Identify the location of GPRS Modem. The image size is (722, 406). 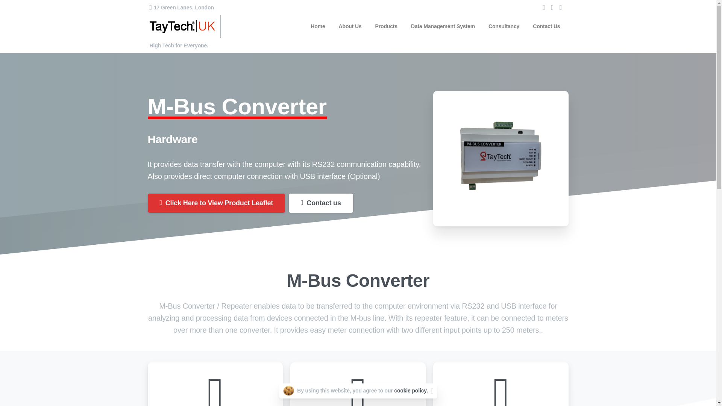
(393, 300).